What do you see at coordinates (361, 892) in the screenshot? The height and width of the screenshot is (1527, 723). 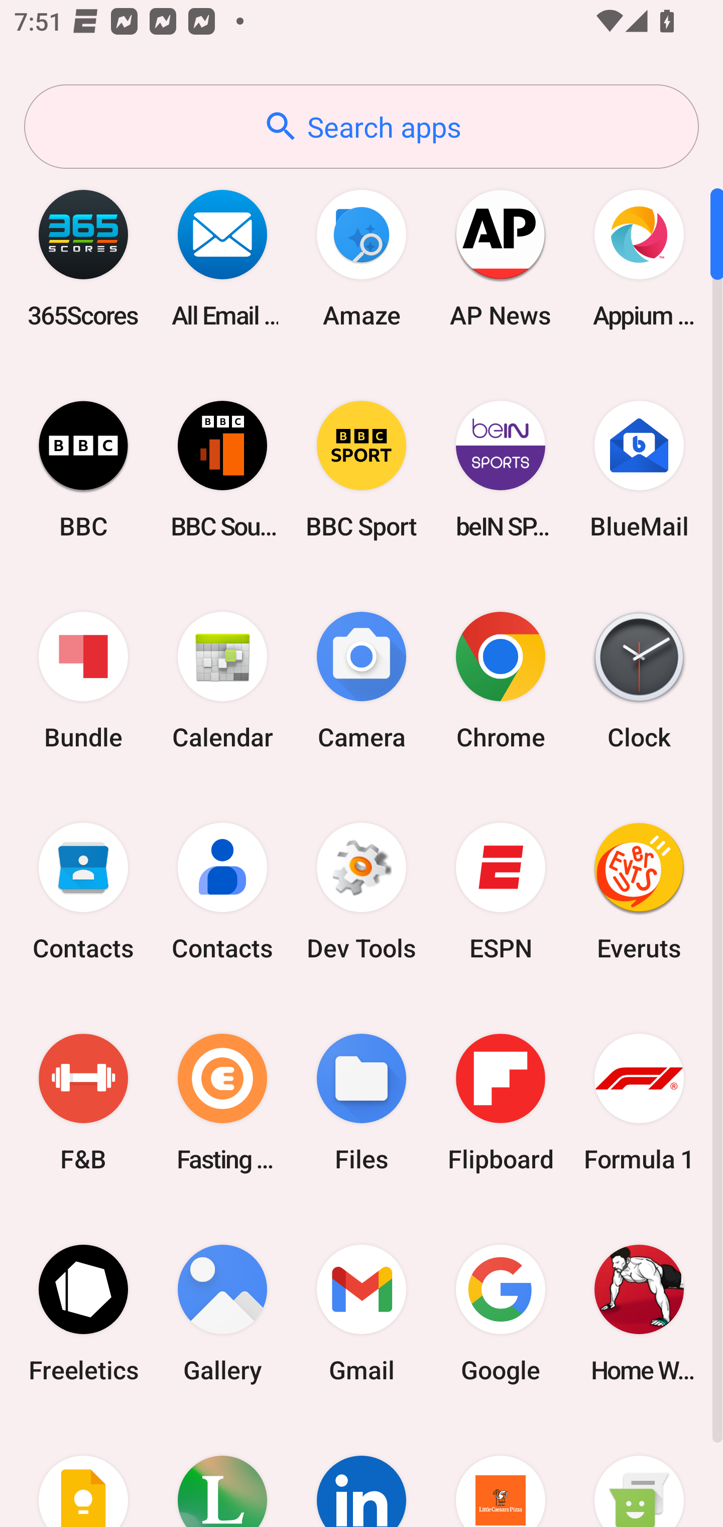 I see `Dev Tools` at bounding box center [361, 892].